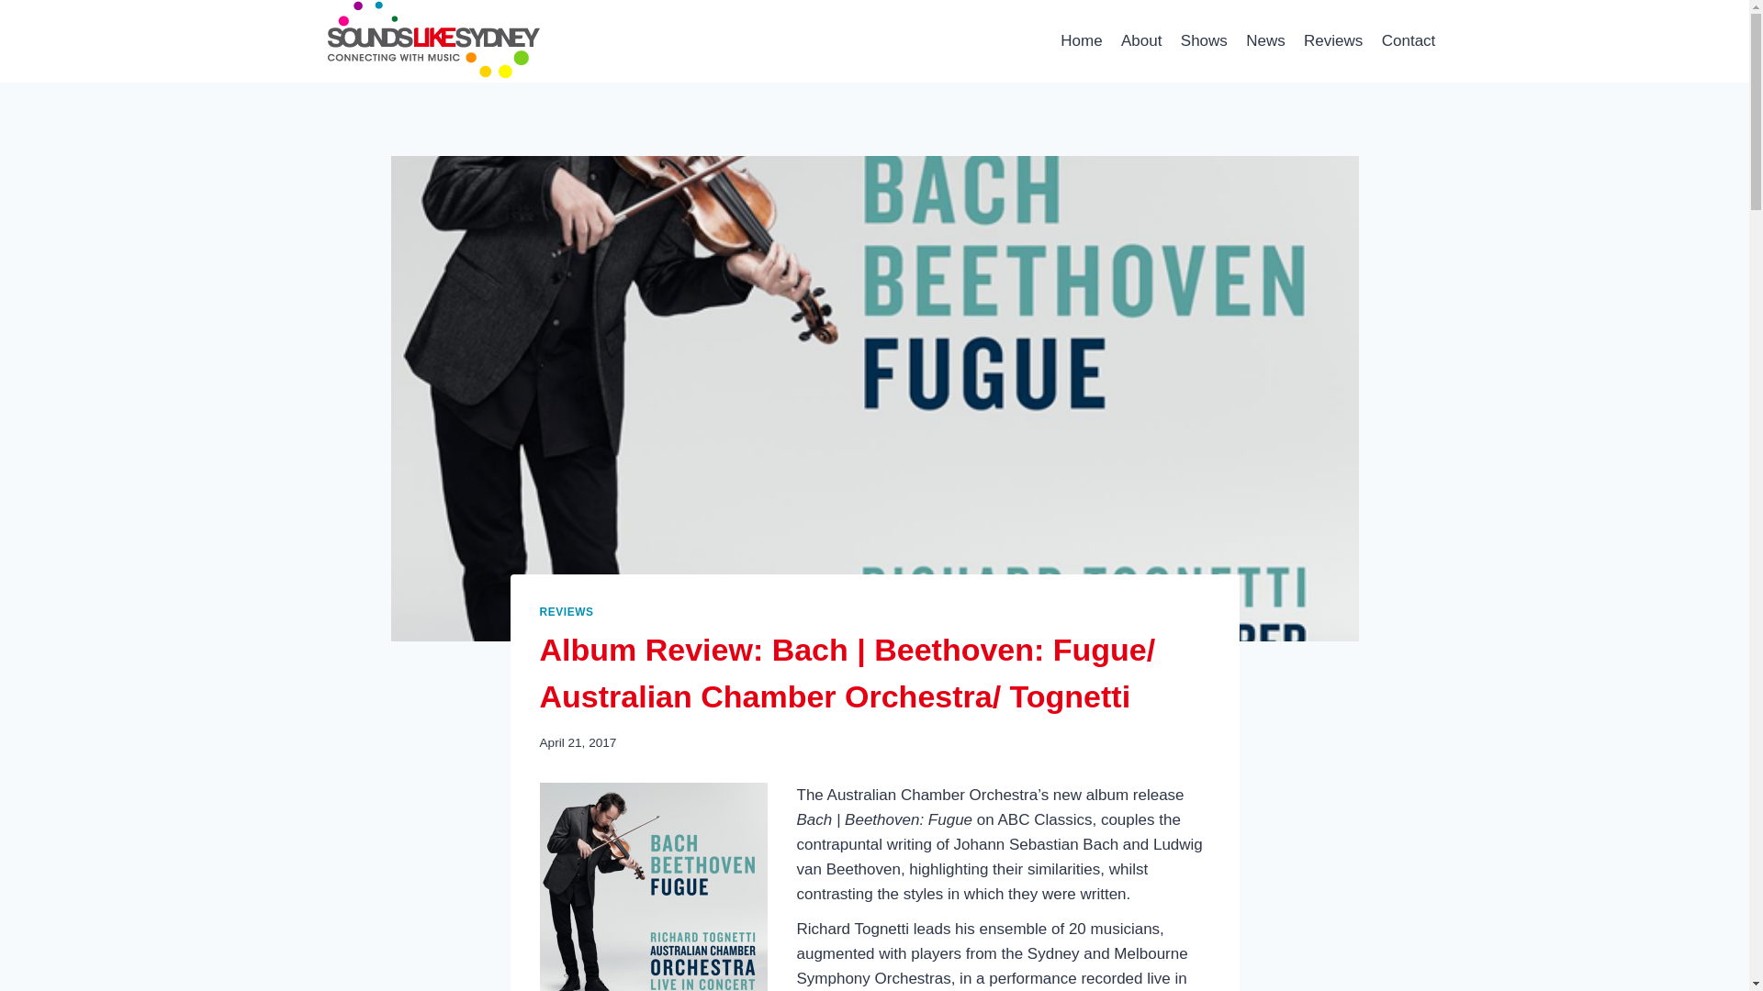 Image resolution: width=1763 pixels, height=991 pixels. Describe the element at coordinates (567, 611) in the screenshot. I see `REVIEWS` at that location.